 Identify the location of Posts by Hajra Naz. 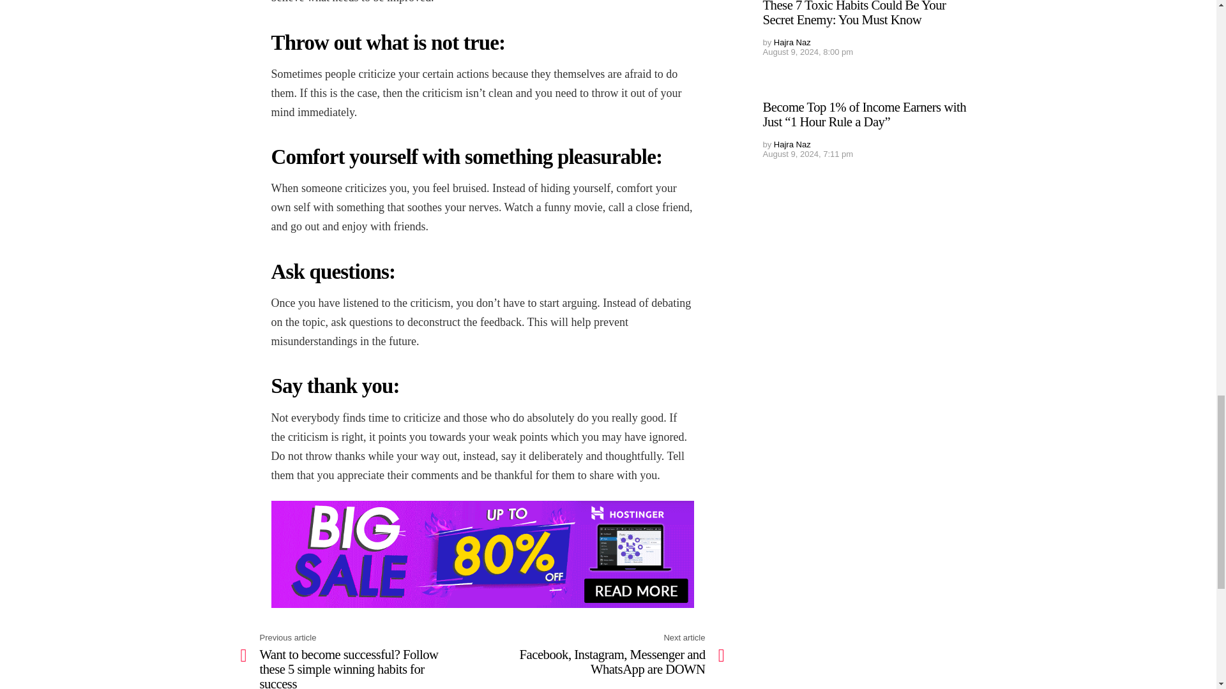
(792, 144).